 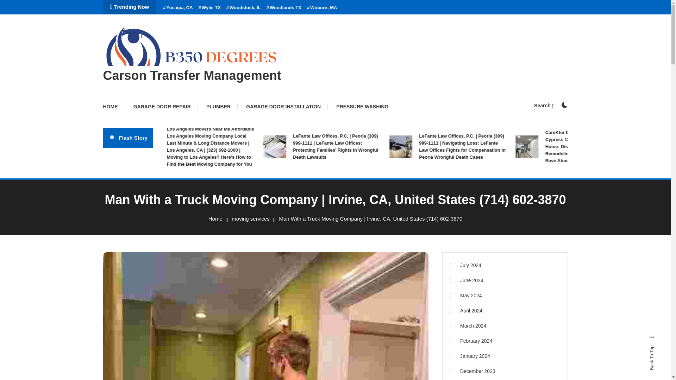 I want to click on Woodlands TX, so click(x=284, y=8).